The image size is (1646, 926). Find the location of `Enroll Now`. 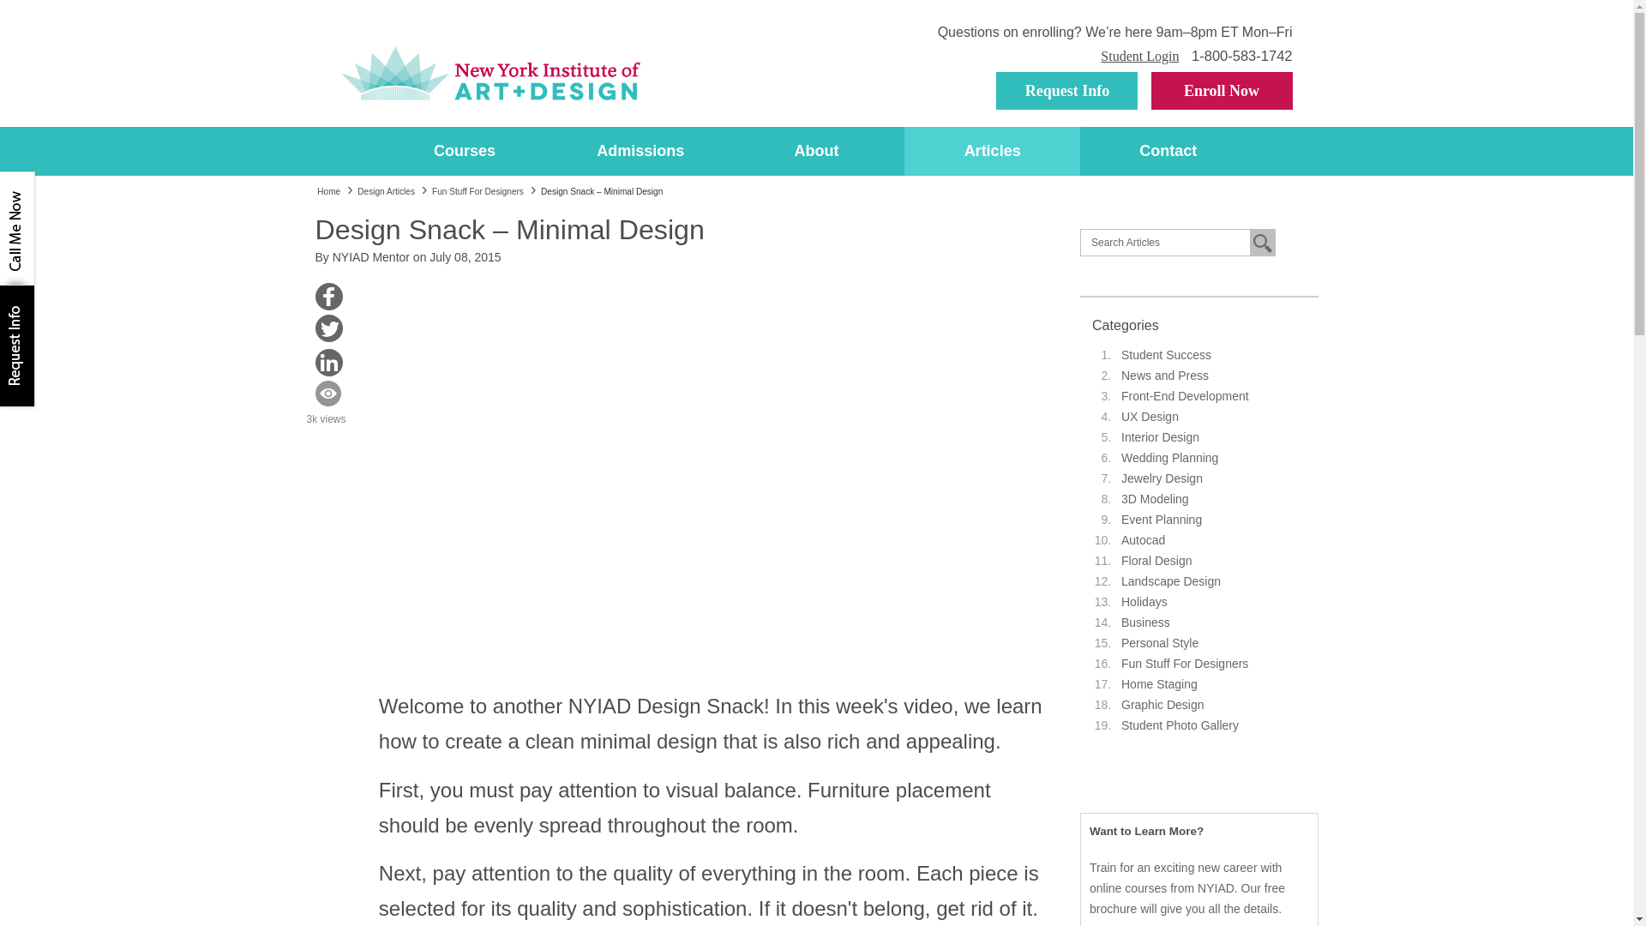

Enroll Now is located at coordinates (1221, 91).